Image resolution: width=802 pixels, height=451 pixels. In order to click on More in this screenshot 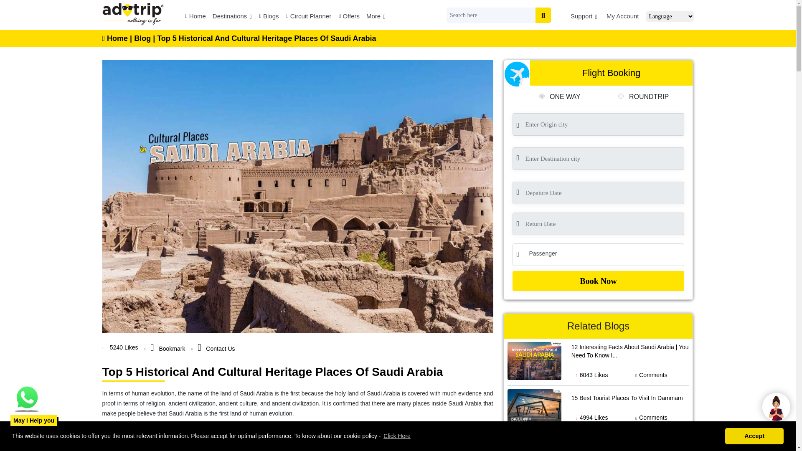, I will do `click(376, 18)`.